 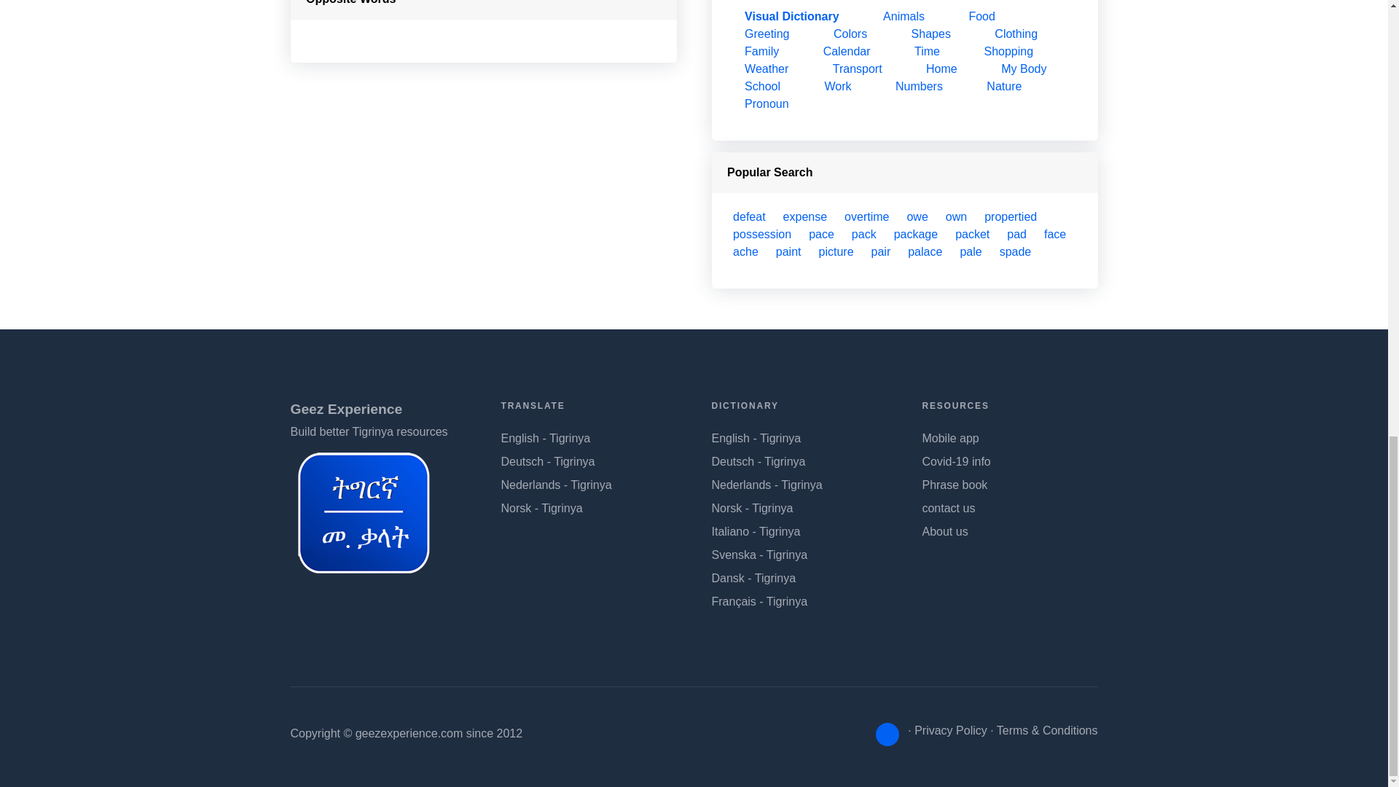 What do you see at coordinates (767, 34) in the screenshot?
I see `Greeting` at bounding box center [767, 34].